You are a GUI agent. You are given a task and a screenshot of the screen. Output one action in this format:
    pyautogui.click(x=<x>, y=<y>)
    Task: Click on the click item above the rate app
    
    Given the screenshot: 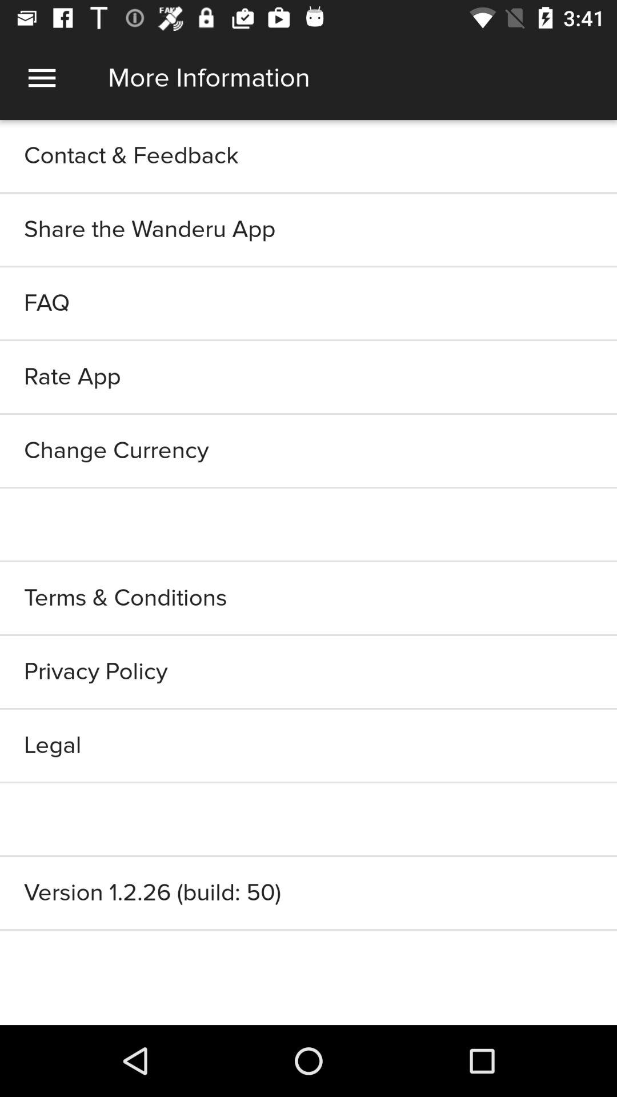 What is the action you would take?
    pyautogui.click(x=308, y=303)
    